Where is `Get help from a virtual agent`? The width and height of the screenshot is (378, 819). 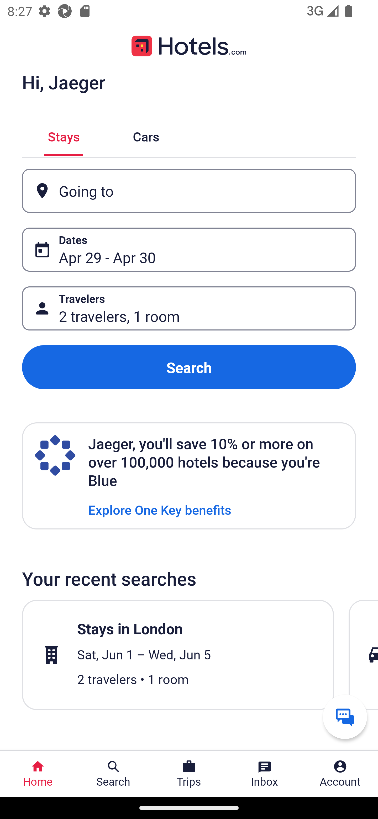
Get help from a virtual agent is located at coordinates (345, 717).